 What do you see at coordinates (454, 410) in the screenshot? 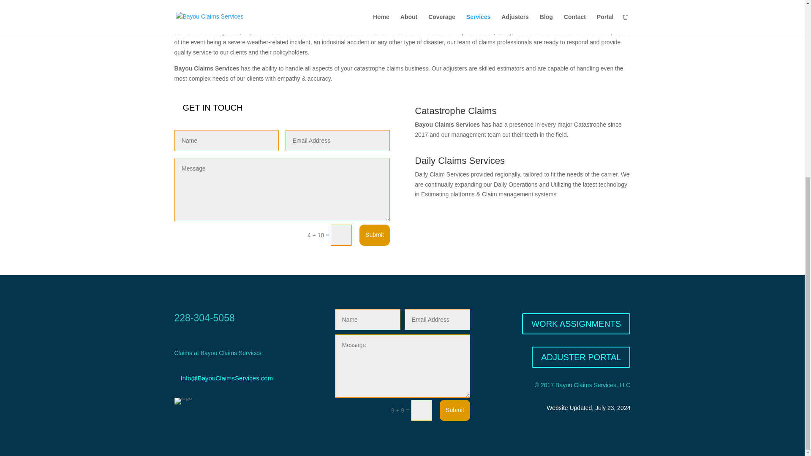
I see `Submit` at bounding box center [454, 410].